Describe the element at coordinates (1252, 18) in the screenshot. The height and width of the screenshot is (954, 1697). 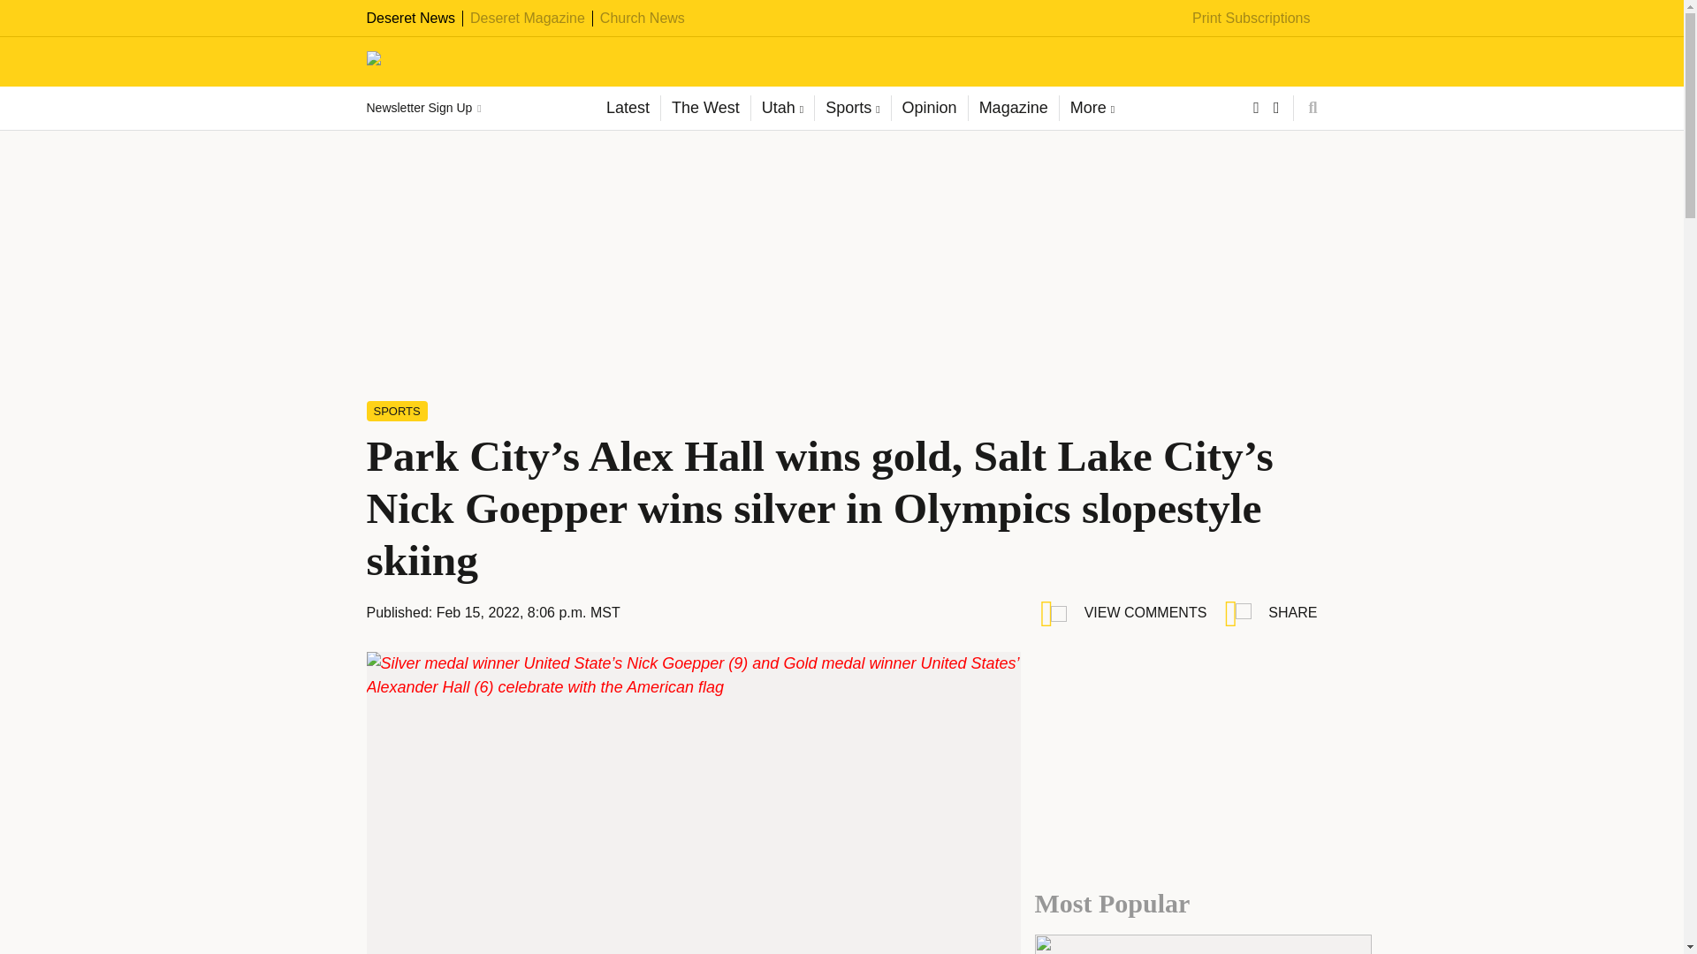
I see `Print Subscriptions` at that location.